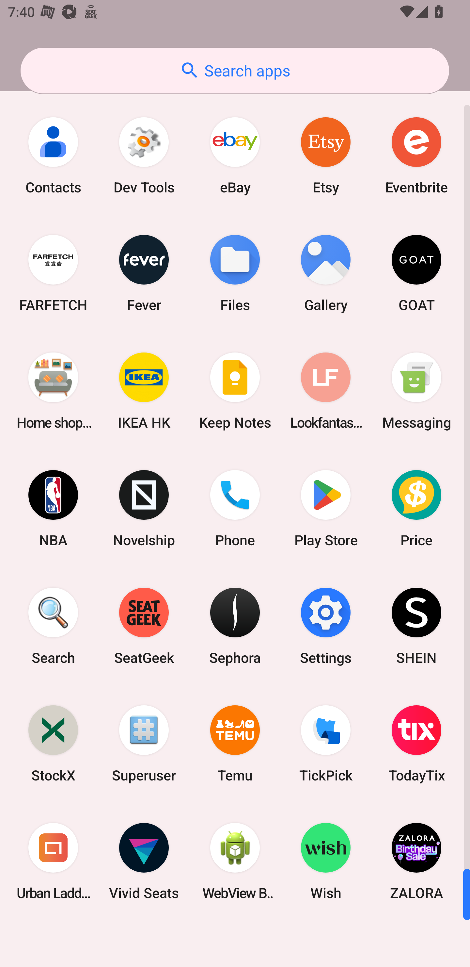 Image resolution: width=470 pixels, height=967 pixels. What do you see at coordinates (235, 861) in the screenshot?
I see `WebView Browser Tester` at bounding box center [235, 861].